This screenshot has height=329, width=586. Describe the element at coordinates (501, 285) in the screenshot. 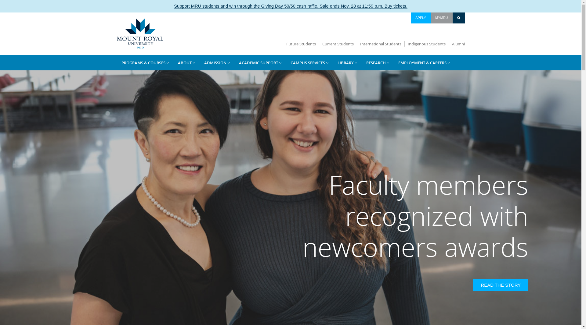

I see `READ THE STORY` at that location.